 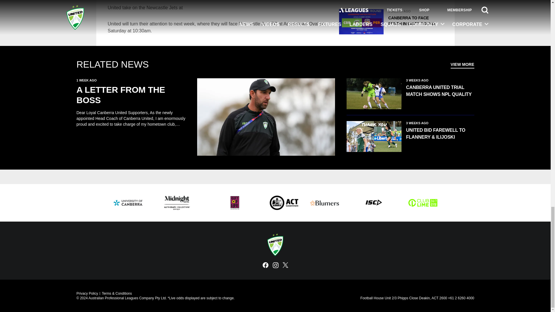 What do you see at coordinates (423, 203) in the screenshot?
I see `Club Lime` at bounding box center [423, 203].